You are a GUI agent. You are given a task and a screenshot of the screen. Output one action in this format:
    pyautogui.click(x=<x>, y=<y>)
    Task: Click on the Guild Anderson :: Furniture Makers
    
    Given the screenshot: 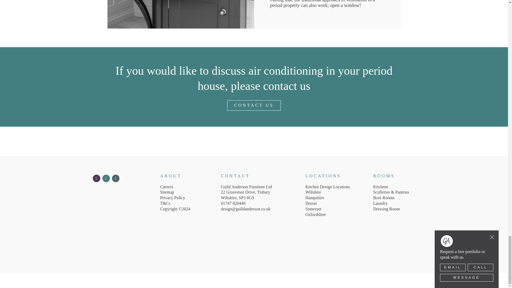 What is the action you would take?
    pyautogui.click(x=254, y=153)
    